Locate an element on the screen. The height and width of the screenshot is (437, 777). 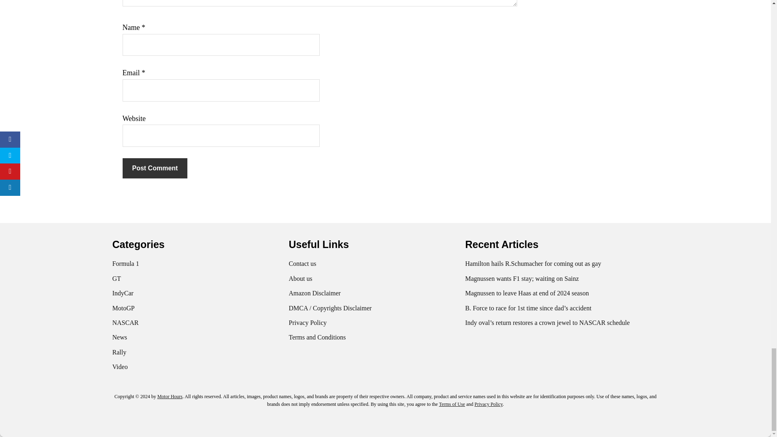
Post Comment is located at coordinates (155, 168).